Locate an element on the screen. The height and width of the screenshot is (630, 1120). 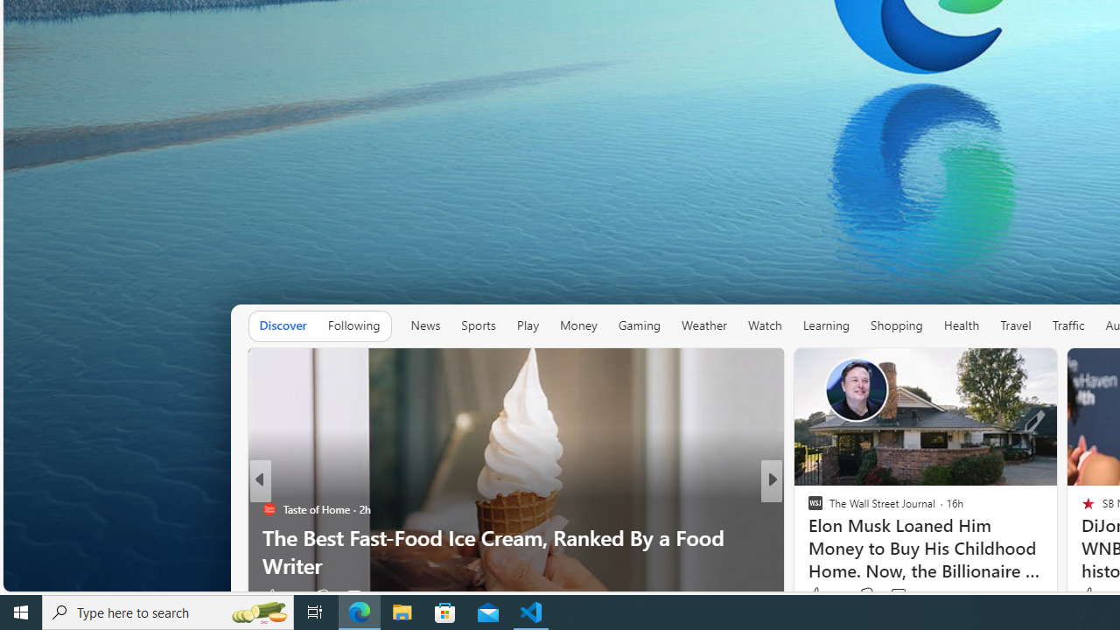
MarketWatch is located at coordinates (808, 508).